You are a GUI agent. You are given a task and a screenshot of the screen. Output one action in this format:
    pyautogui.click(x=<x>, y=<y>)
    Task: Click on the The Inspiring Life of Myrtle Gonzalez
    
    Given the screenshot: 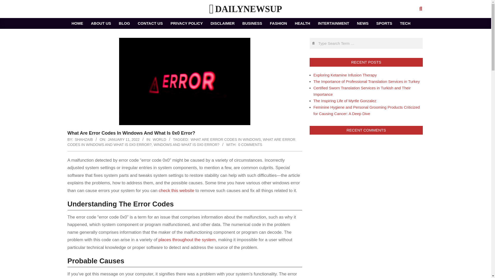 What is the action you would take?
    pyautogui.click(x=345, y=101)
    